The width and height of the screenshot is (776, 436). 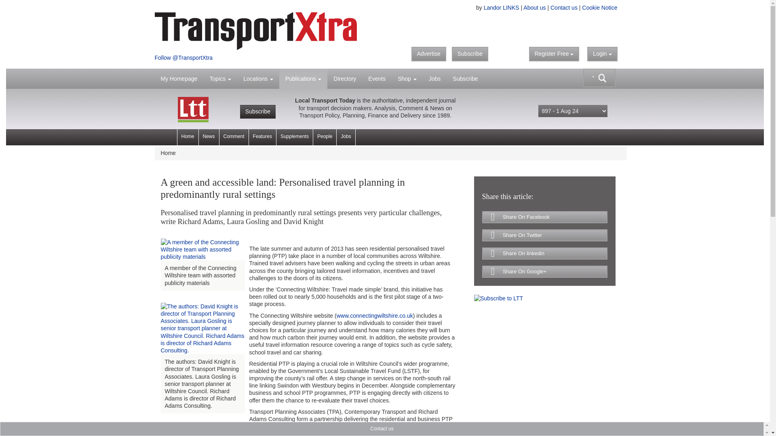 What do you see at coordinates (563, 7) in the screenshot?
I see `Contact us` at bounding box center [563, 7].